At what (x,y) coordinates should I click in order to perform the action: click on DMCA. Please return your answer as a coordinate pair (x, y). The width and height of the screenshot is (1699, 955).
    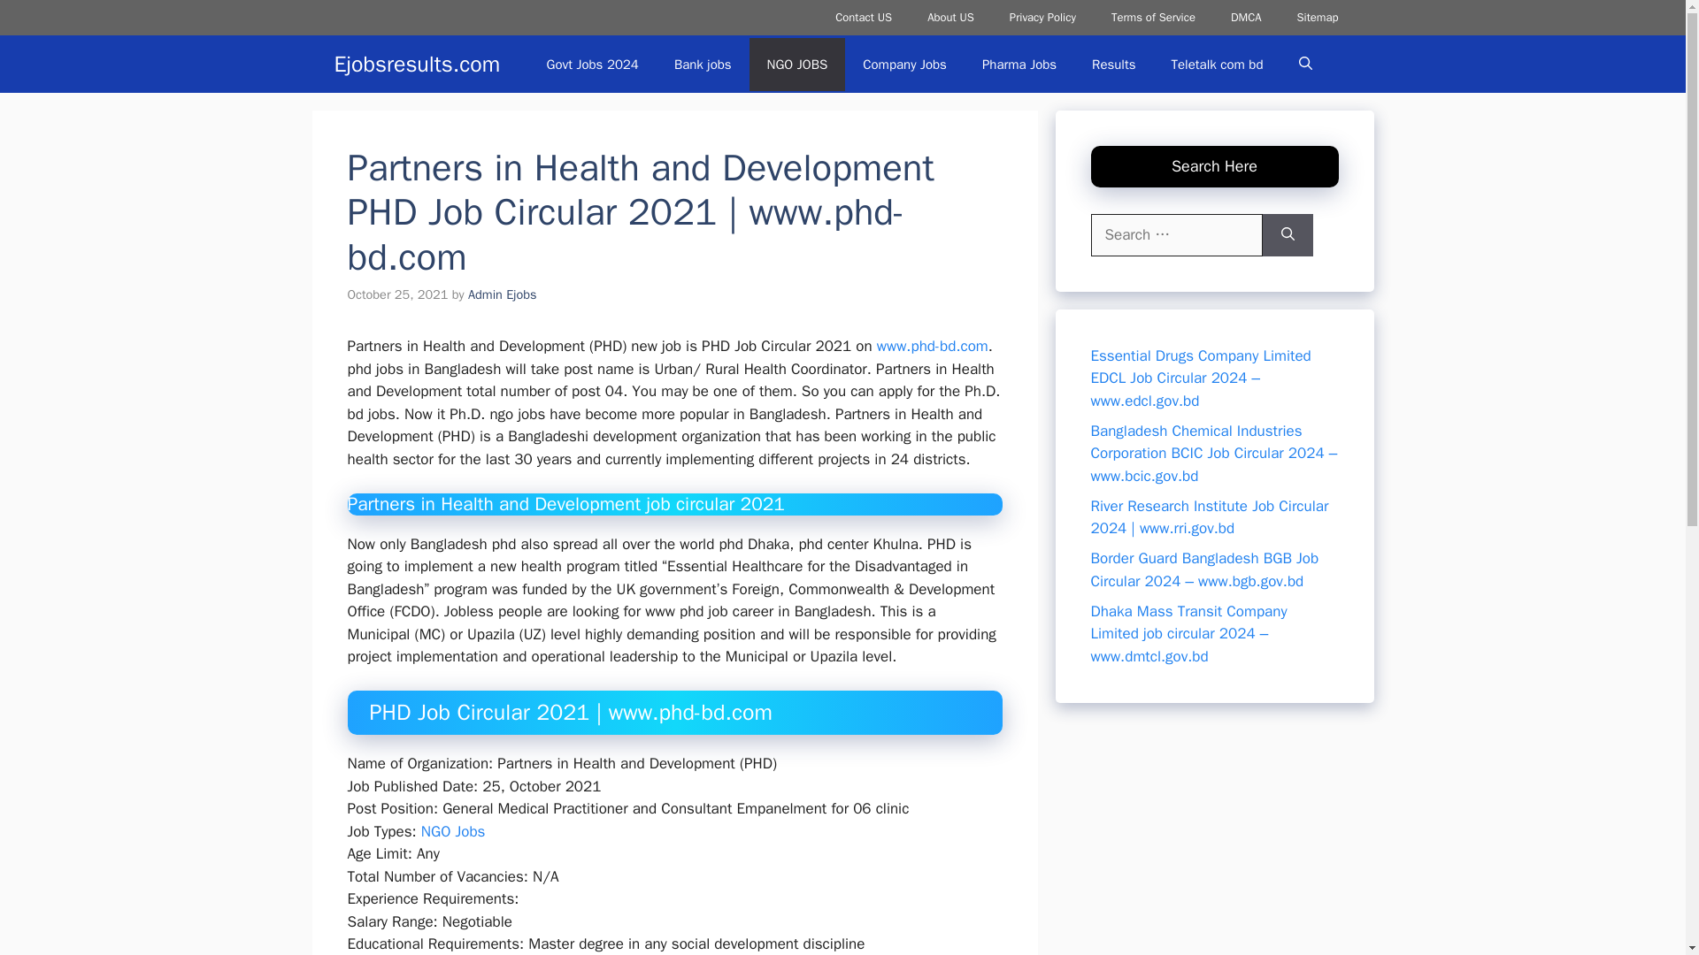
    Looking at the image, I should click on (1246, 18).